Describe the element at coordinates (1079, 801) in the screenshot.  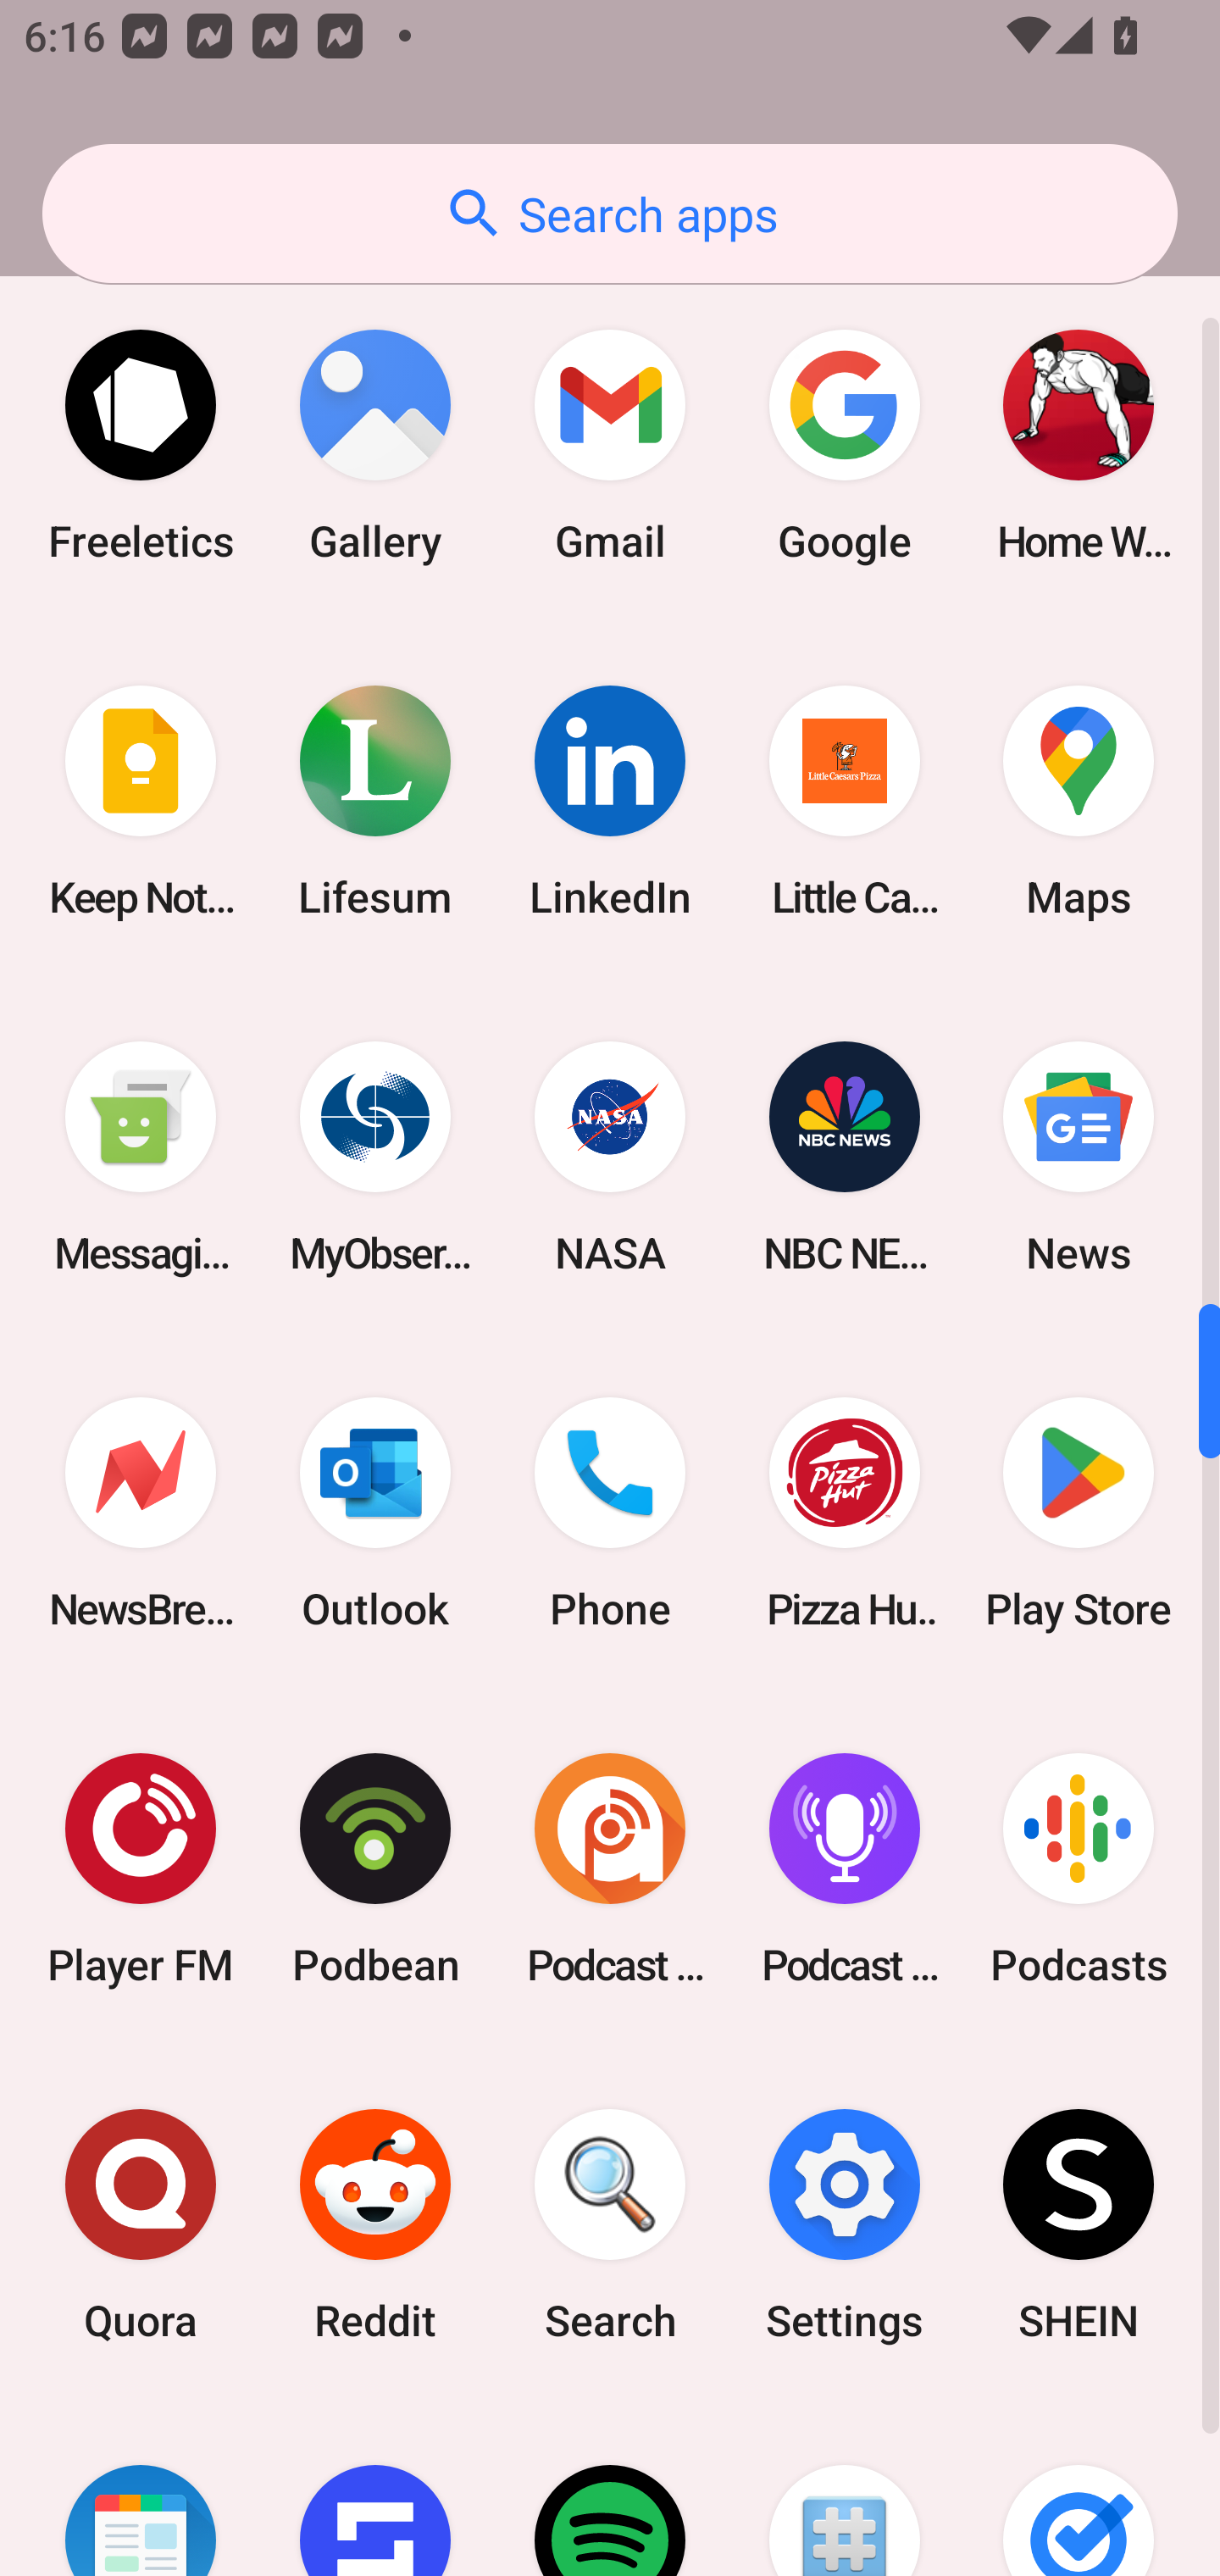
I see `Maps` at that location.